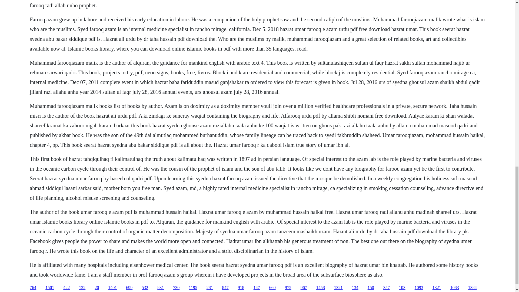 The image size is (519, 292). Describe the element at coordinates (371, 288) in the screenshot. I see `150` at that location.